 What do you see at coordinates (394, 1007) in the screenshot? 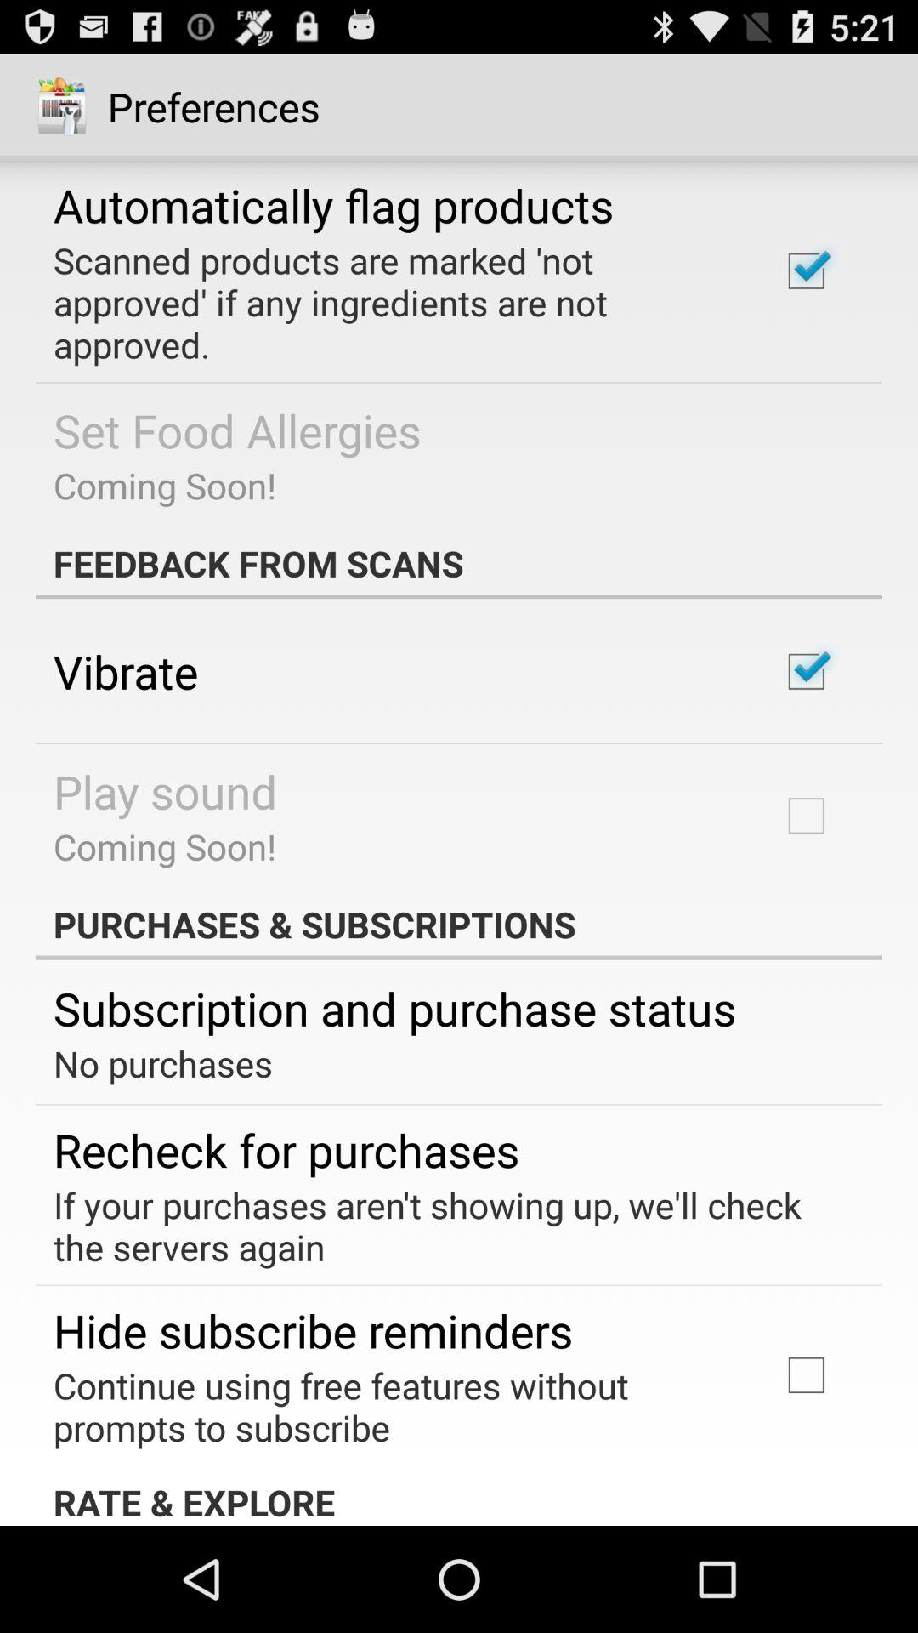
I see `turn off item below the purchases & subscriptions` at bounding box center [394, 1007].